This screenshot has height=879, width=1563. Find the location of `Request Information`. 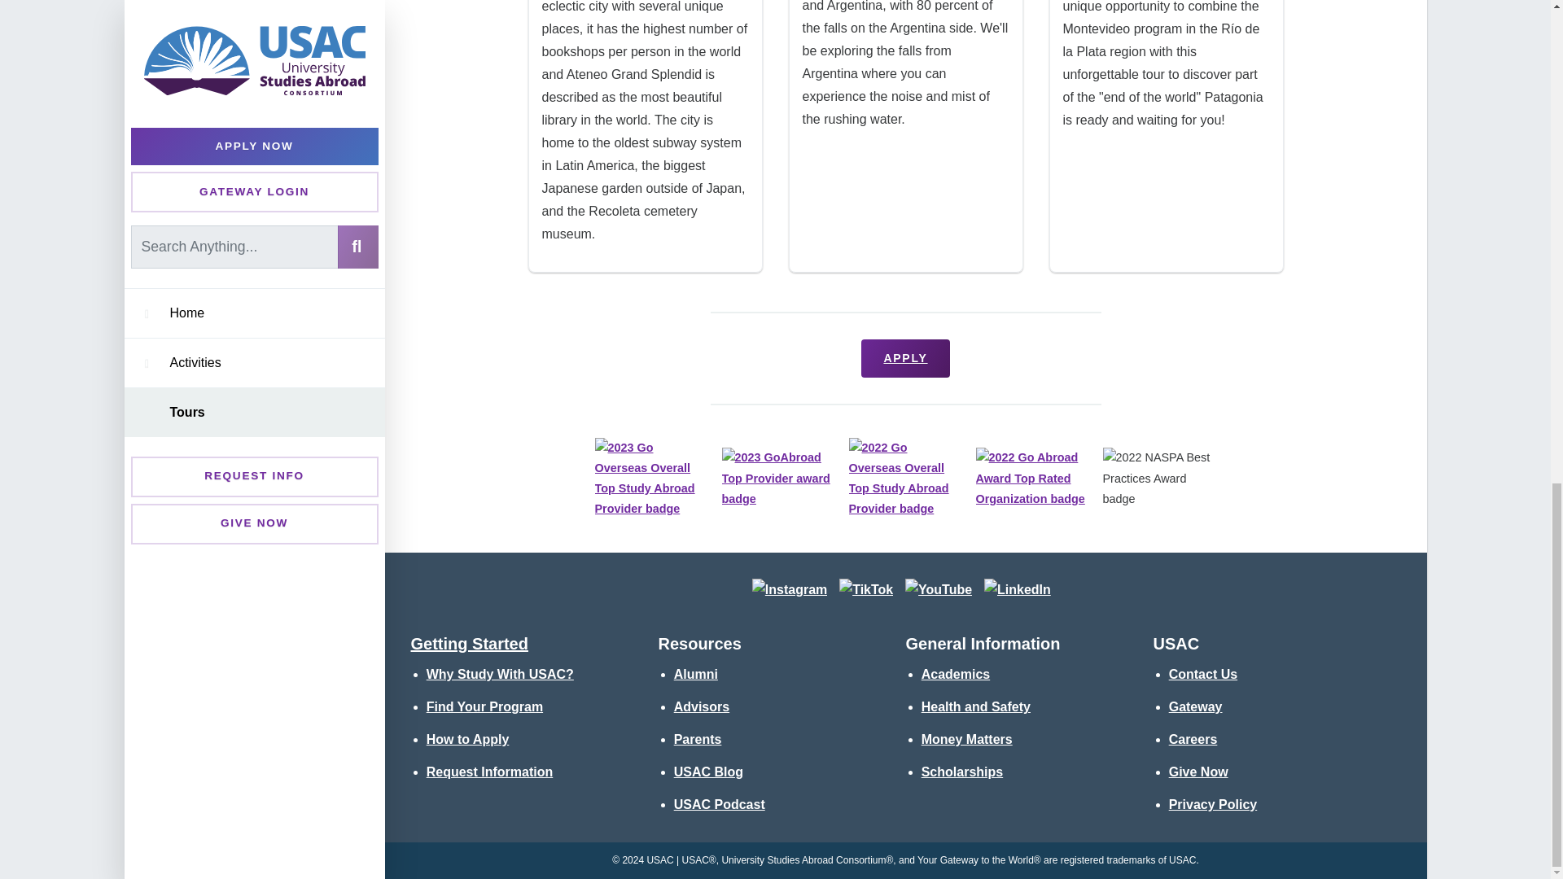

Request Information is located at coordinates (490, 772).